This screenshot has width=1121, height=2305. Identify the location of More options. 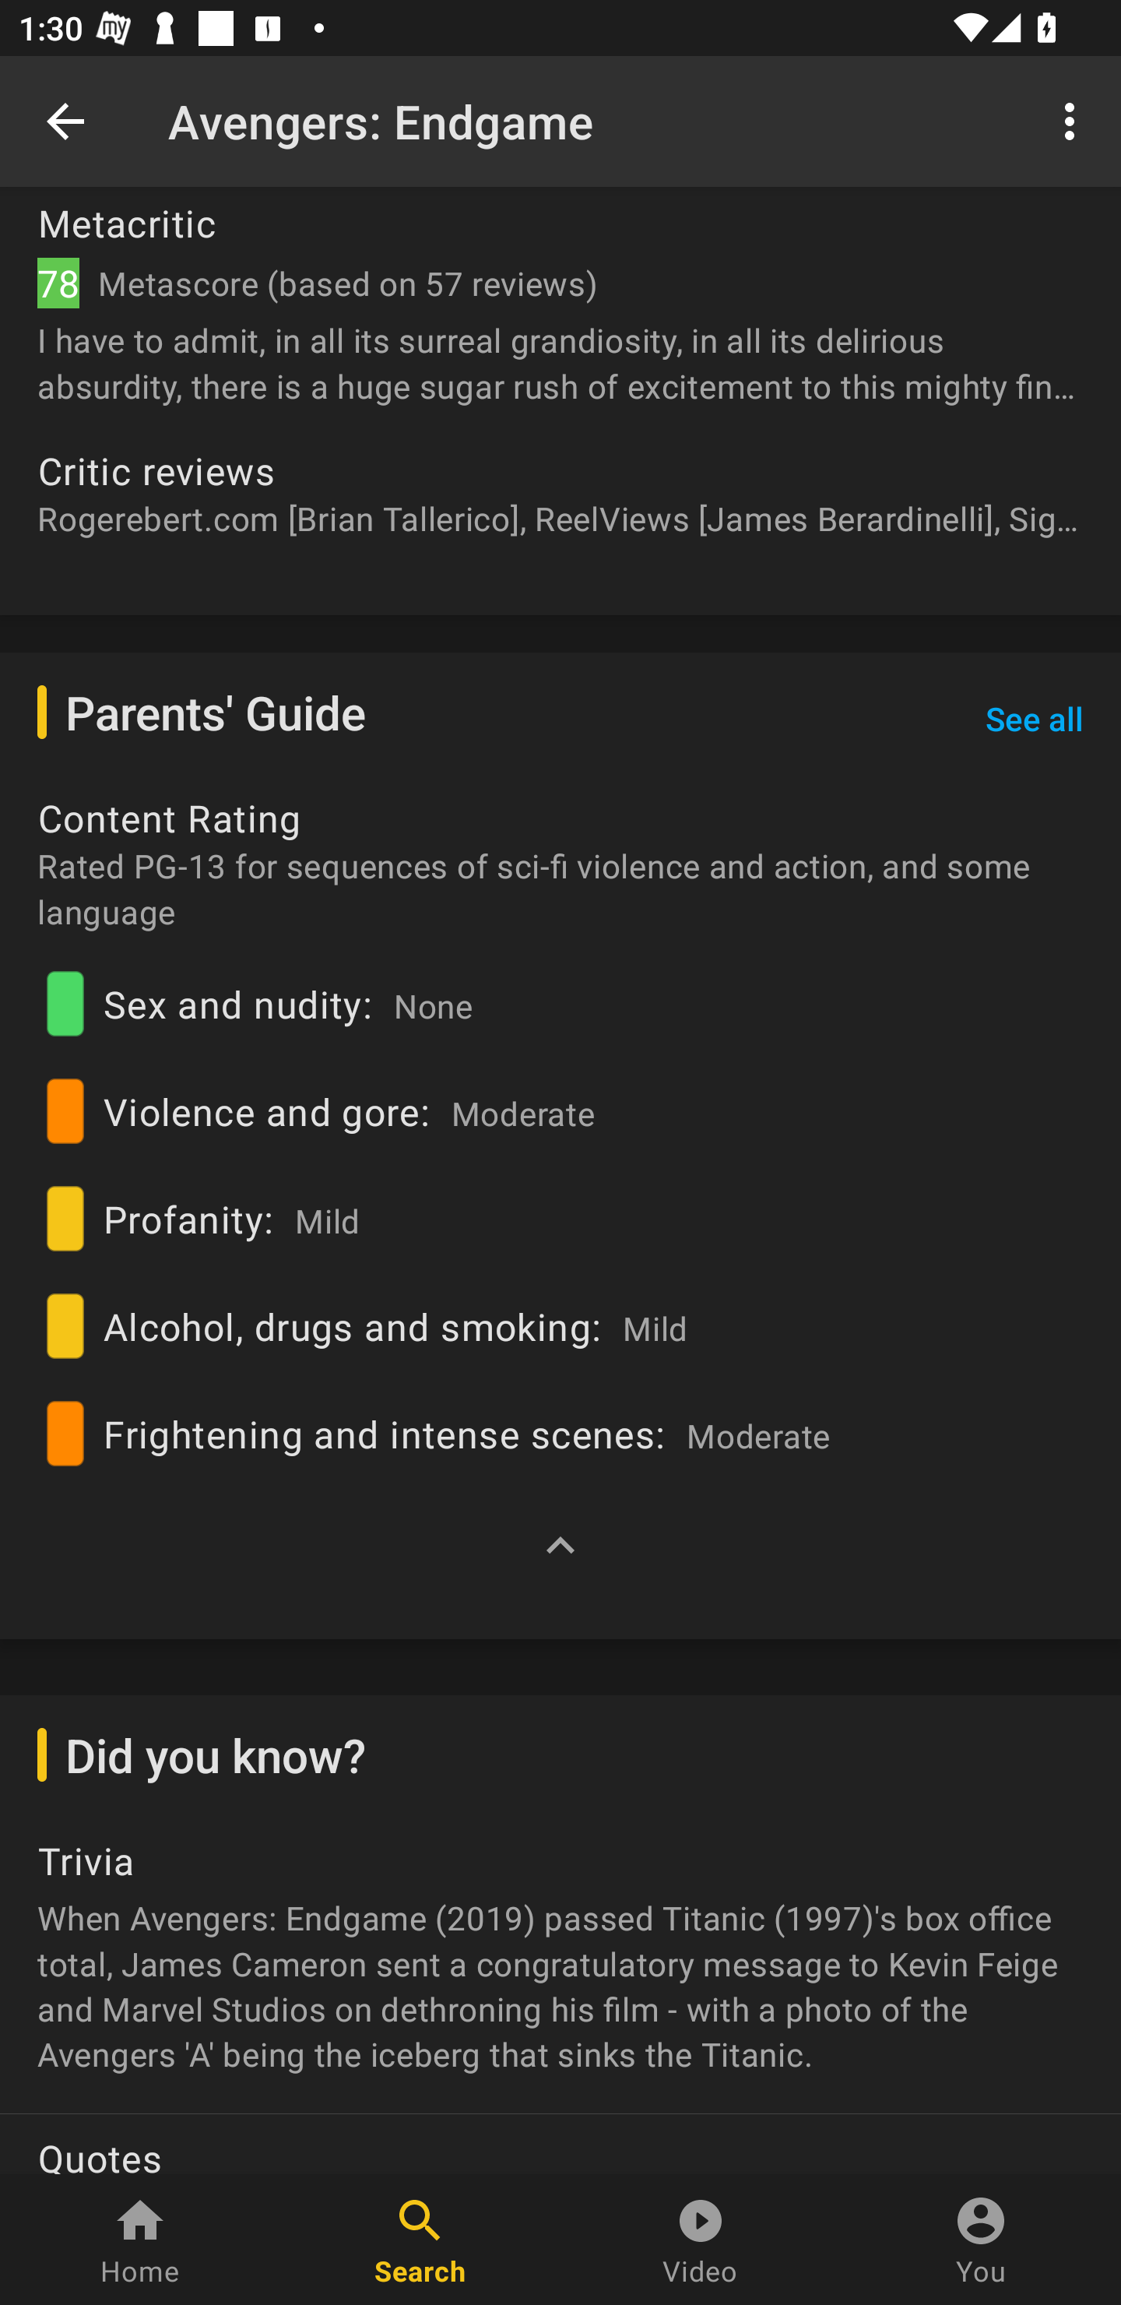
(1074, 120).